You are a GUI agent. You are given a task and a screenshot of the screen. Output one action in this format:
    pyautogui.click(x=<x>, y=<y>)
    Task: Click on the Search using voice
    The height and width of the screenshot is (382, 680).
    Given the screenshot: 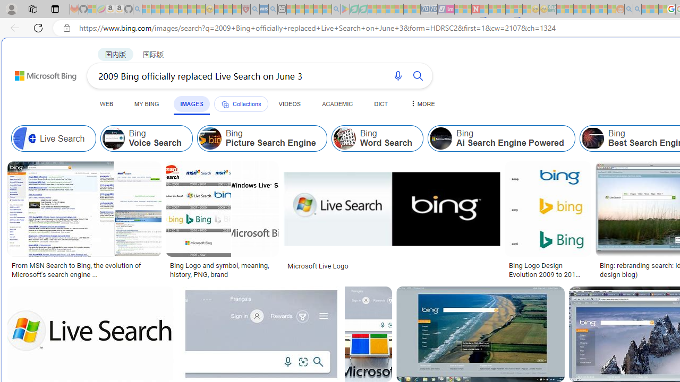 What is the action you would take?
    pyautogui.click(x=397, y=75)
    